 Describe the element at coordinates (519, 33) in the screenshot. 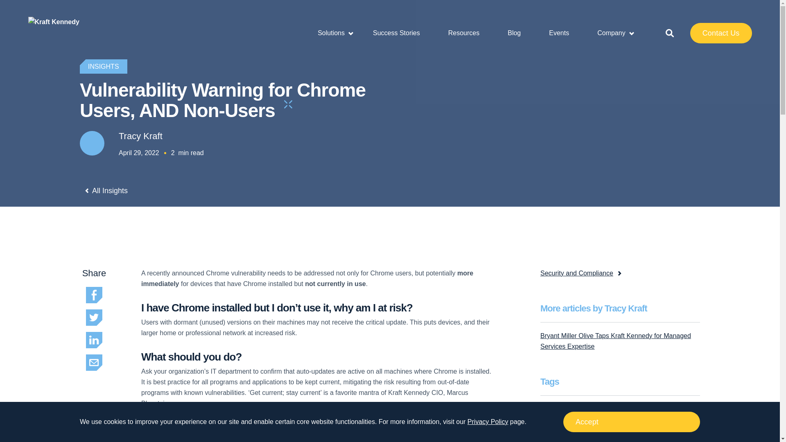

I see `Blog` at that location.